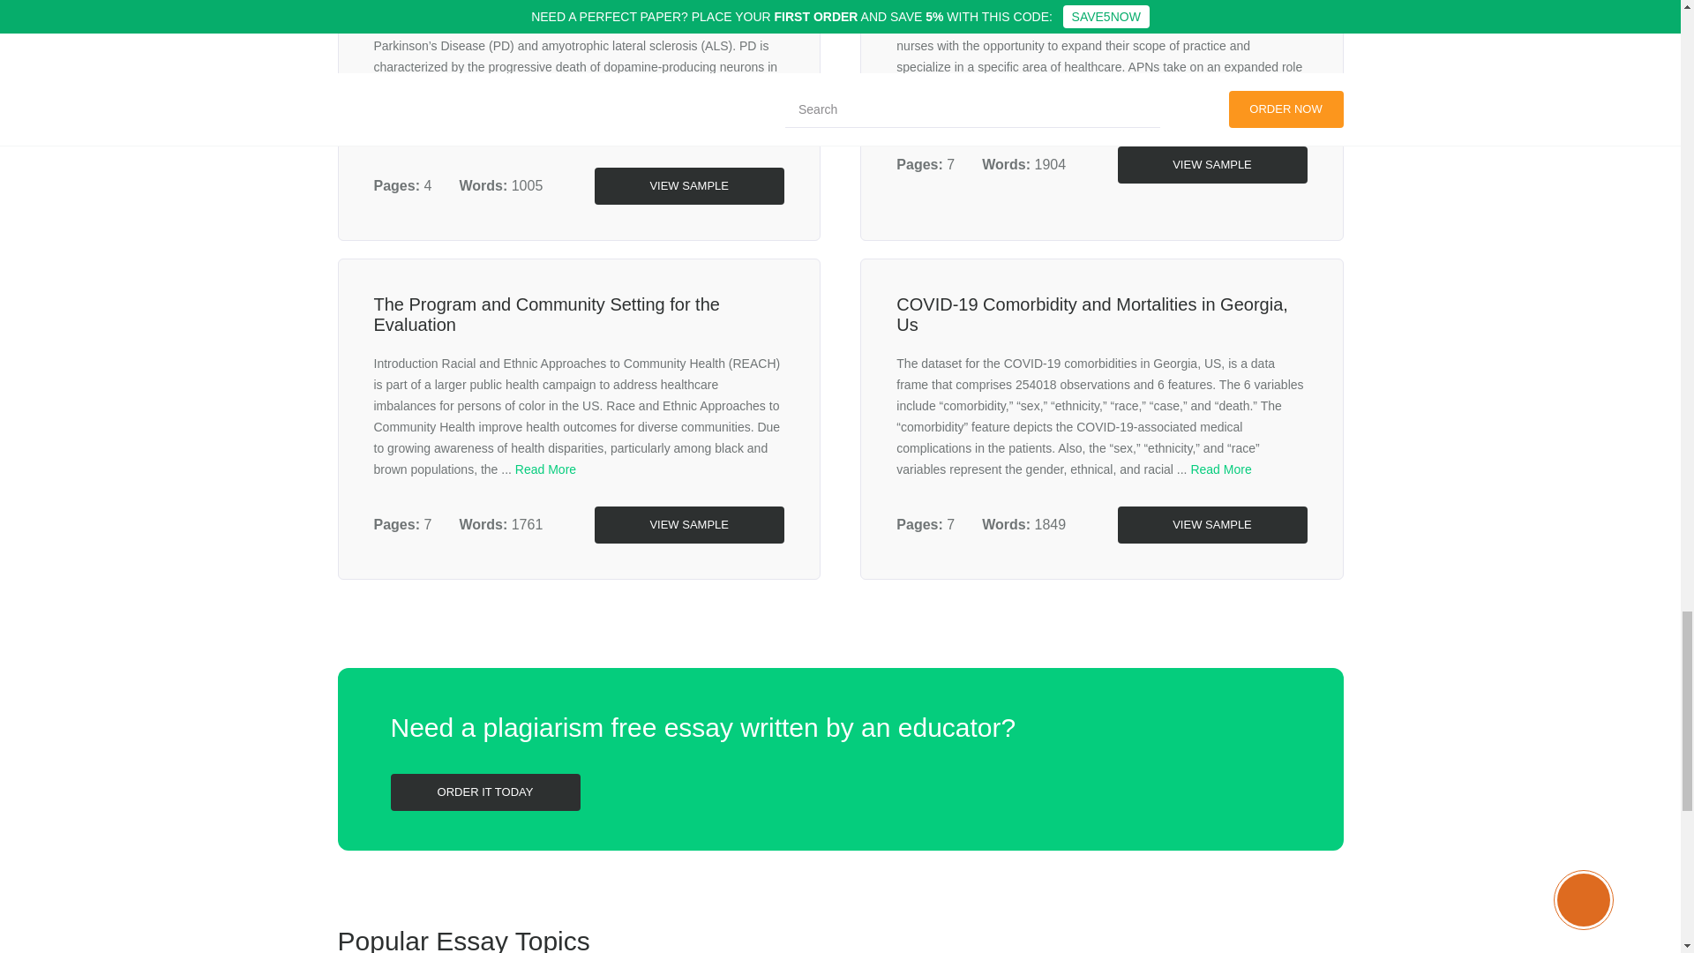 The width and height of the screenshot is (1694, 953). What do you see at coordinates (489, 131) in the screenshot?
I see `Read More` at bounding box center [489, 131].